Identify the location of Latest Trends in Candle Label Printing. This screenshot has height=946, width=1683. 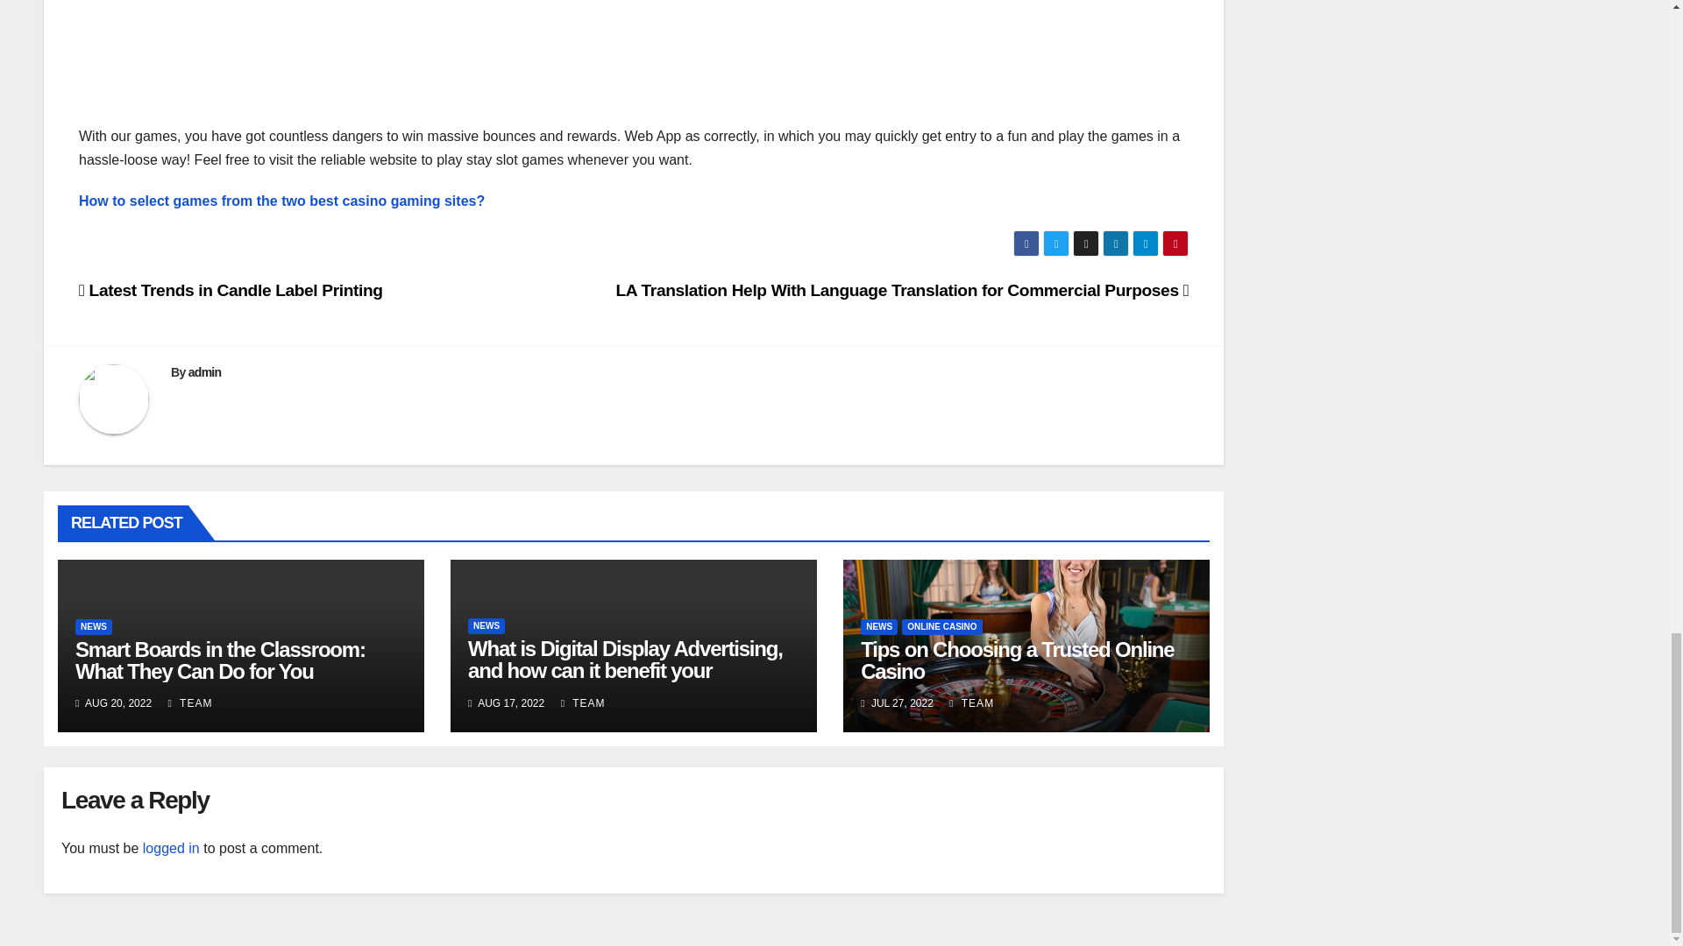
(231, 290).